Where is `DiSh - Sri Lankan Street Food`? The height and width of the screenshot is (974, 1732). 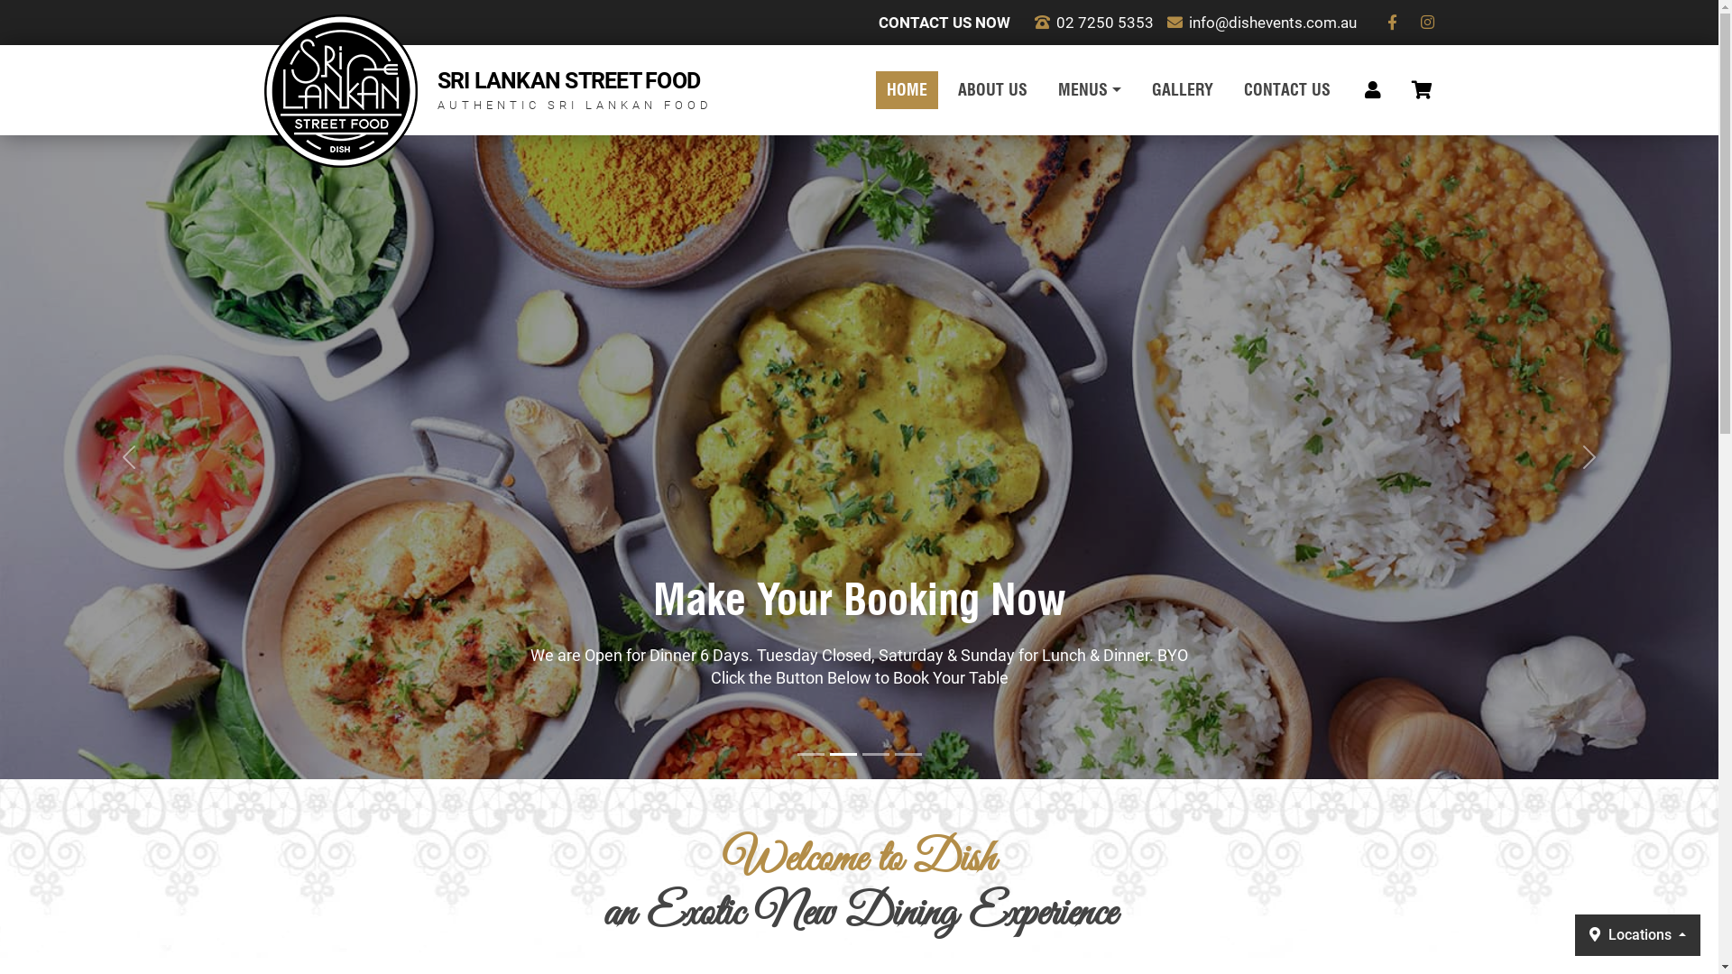 DiSh - Sri Lankan Street Food is located at coordinates (340, 91).